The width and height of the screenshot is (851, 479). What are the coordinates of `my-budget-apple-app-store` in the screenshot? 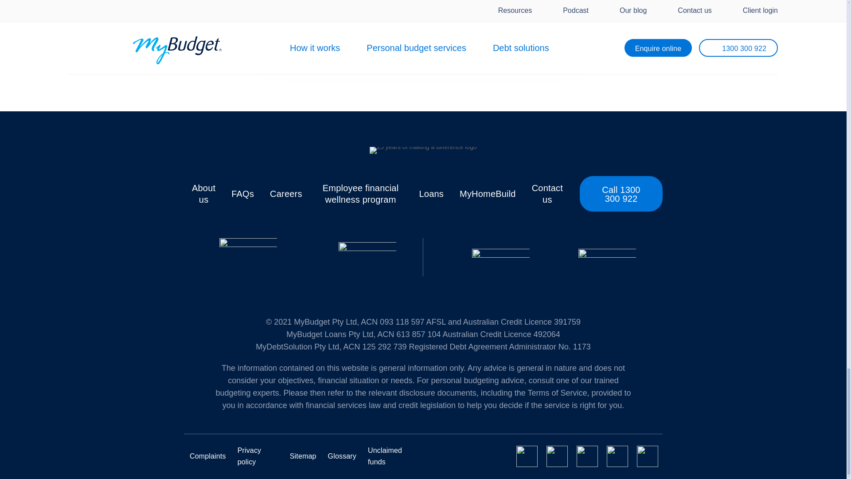 It's located at (501, 257).